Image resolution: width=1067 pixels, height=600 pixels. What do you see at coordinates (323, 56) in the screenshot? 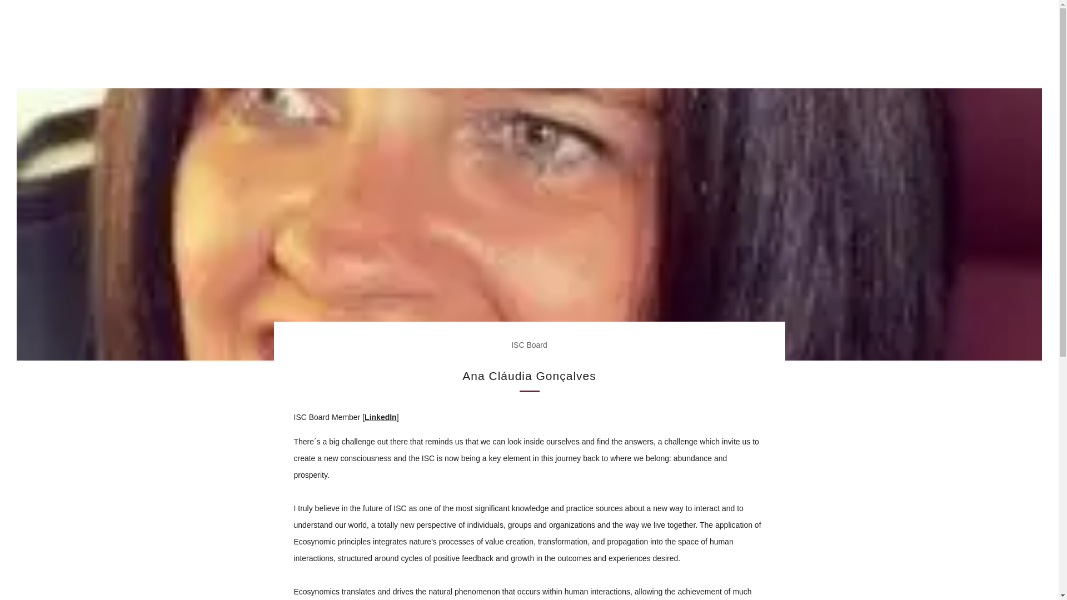
I see `HOME` at bounding box center [323, 56].